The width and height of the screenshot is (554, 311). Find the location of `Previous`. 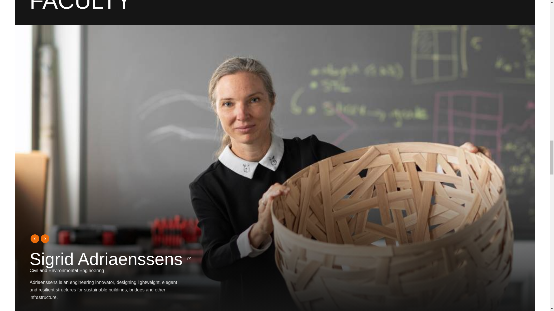

Previous is located at coordinates (34, 238).